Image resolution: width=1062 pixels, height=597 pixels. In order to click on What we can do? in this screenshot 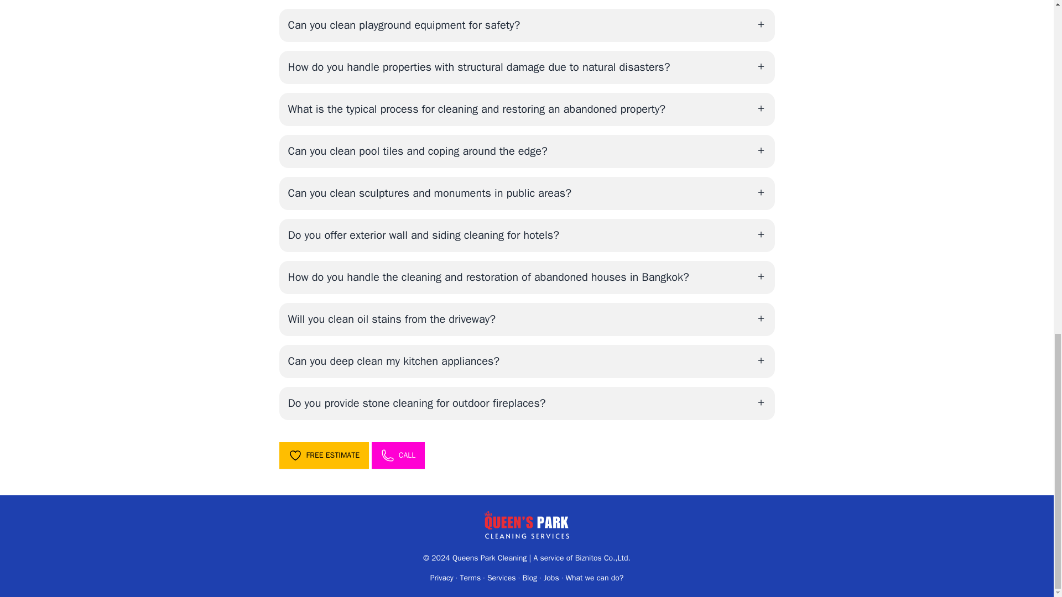, I will do `click(594, 578)`.